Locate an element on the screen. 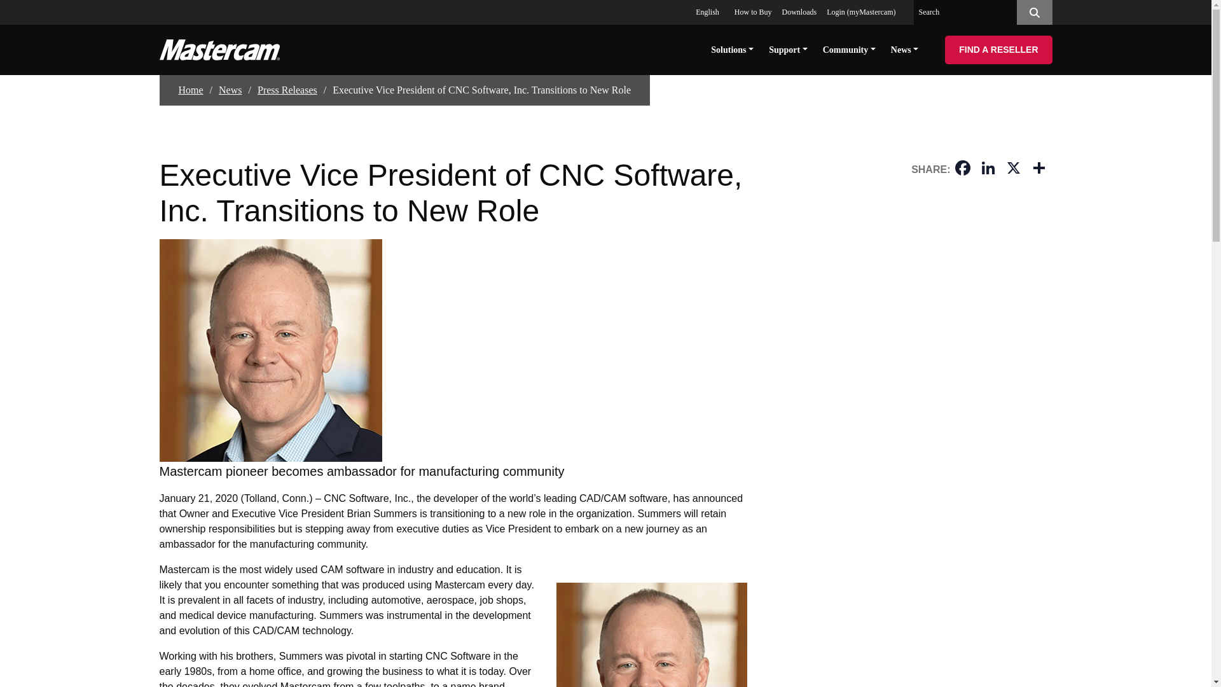 The height and width of the screenshot is (687, 1221). News is located at coordinates (904, 49).